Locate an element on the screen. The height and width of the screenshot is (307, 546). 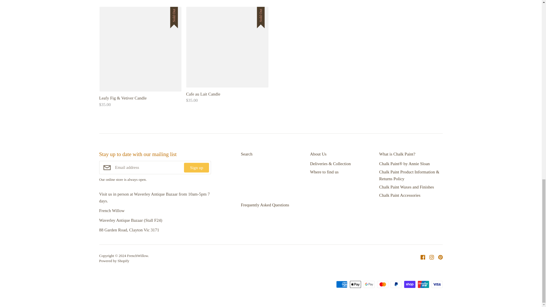
Apple Pay is located at coordinates (355, 284).